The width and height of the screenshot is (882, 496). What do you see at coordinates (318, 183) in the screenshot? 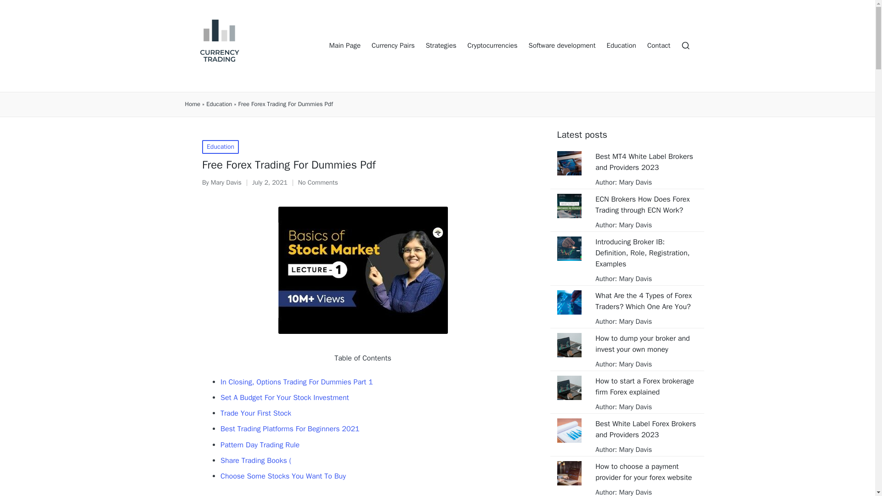
I see `No Comments` at bounding box center [318, 183].